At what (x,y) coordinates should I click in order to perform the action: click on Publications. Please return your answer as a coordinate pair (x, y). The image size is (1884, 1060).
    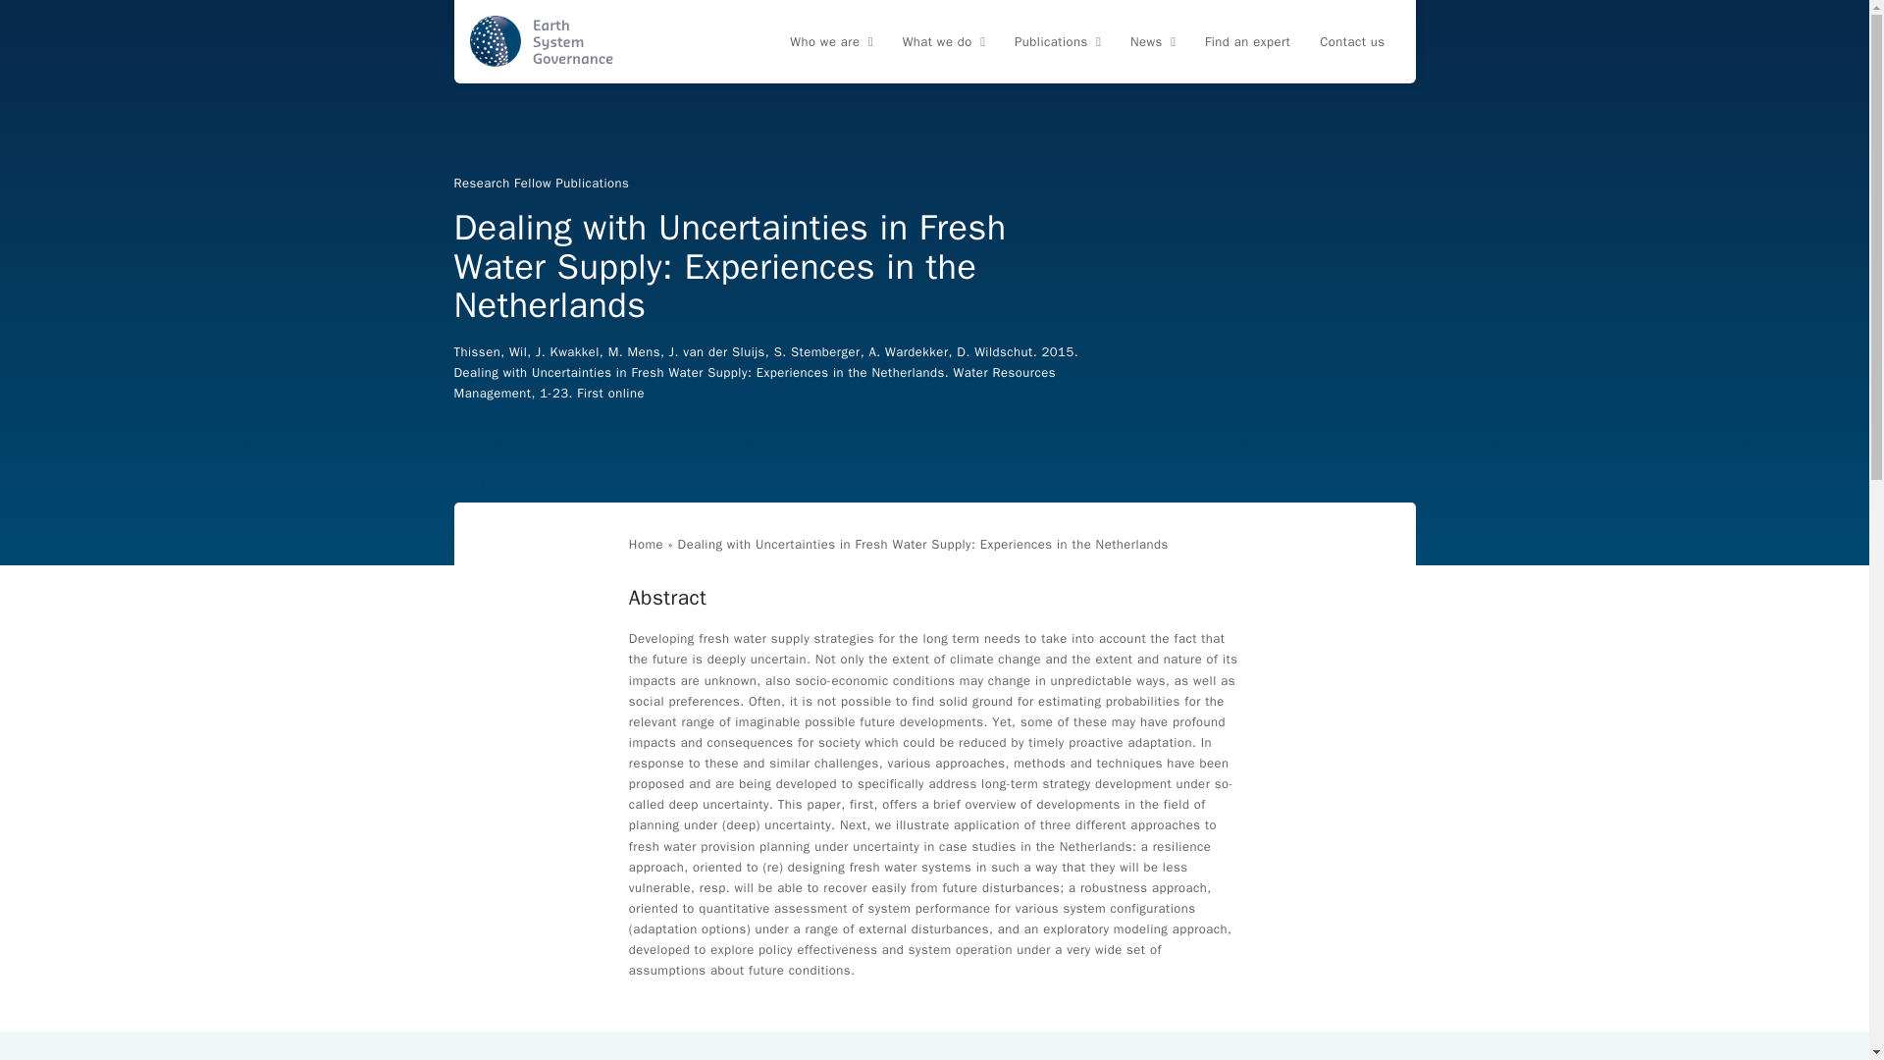
    Looking at the image, I should click on (1058, 42).